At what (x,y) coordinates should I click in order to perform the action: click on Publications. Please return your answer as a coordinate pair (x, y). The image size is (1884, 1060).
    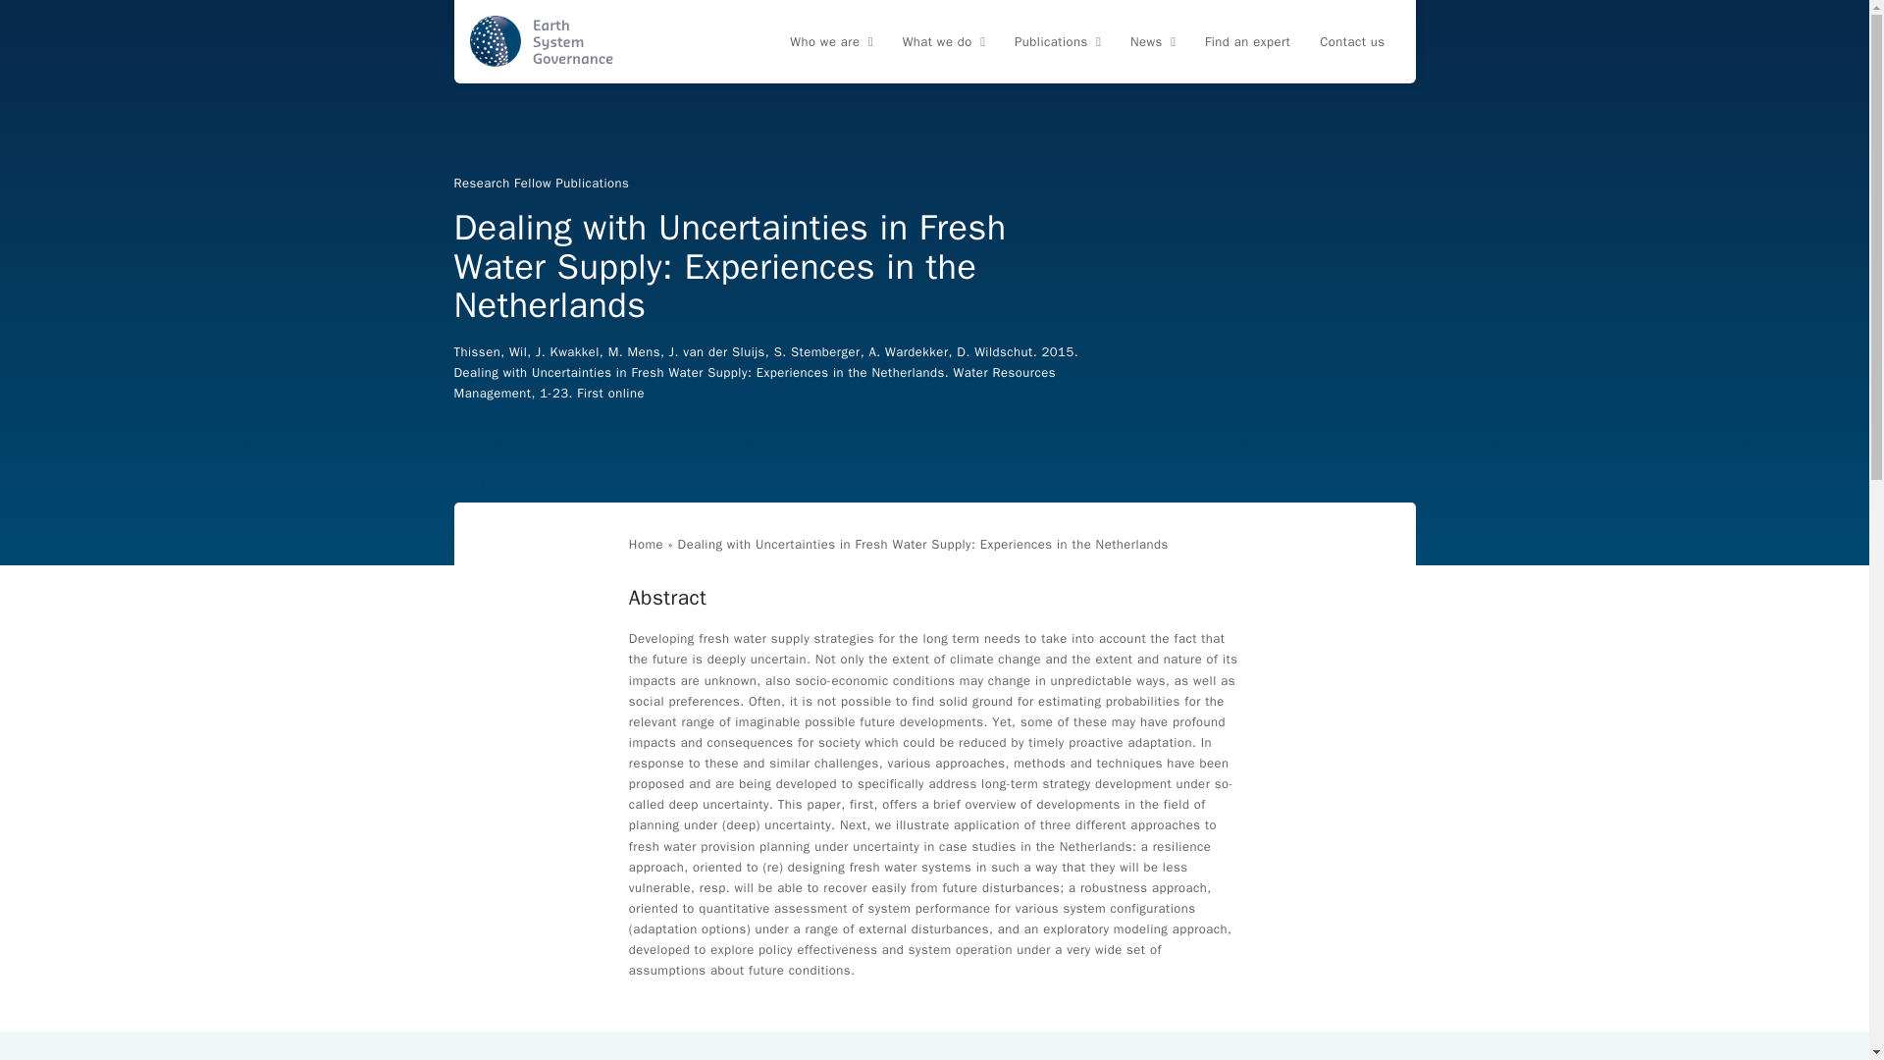
    Looking at the image, I should click on (1058, 42).